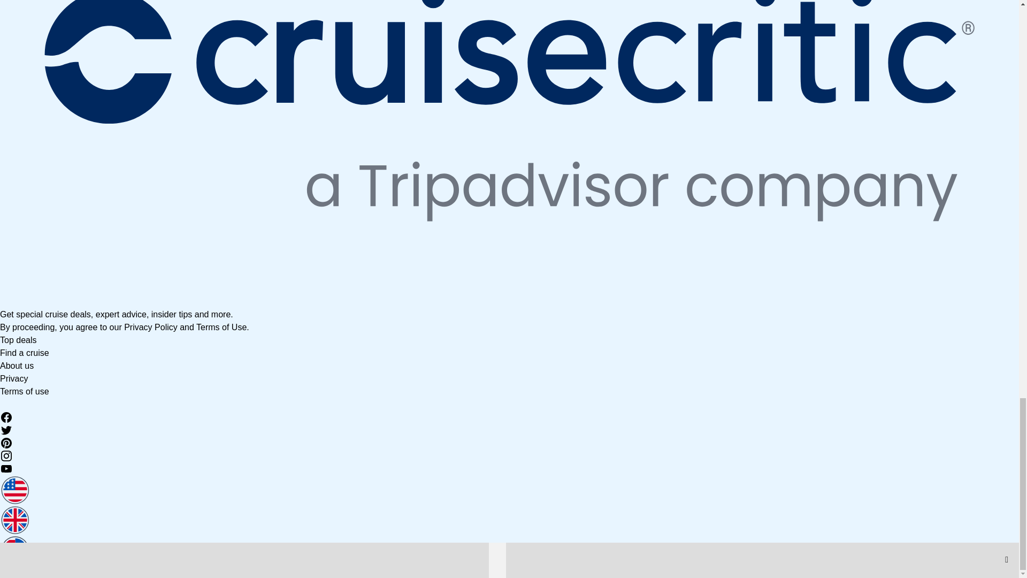 The height and width of the screenshot is (578, 1027). What do you see at coordinates (18, 340) in the screenshot?
I see `Top deals` at bounding box center [18, 340].